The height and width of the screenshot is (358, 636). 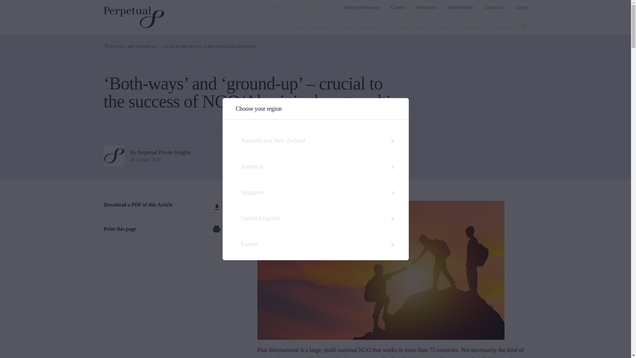 What do you see at coordinates (362, 27) in the screenshot?
I see `Asset Management` at bounding box center [362, 27].